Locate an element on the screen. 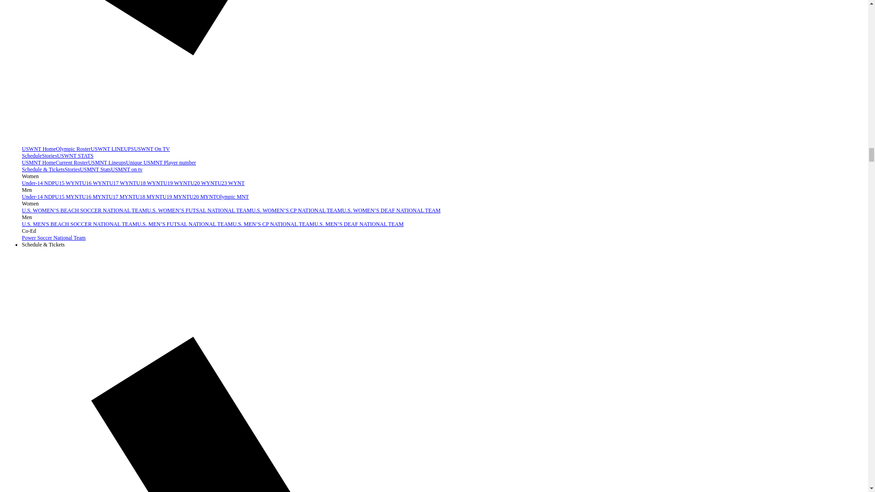 The width and height of the screenshot is (875, 492). U15 MYNT is located at coordinates (68, 197).